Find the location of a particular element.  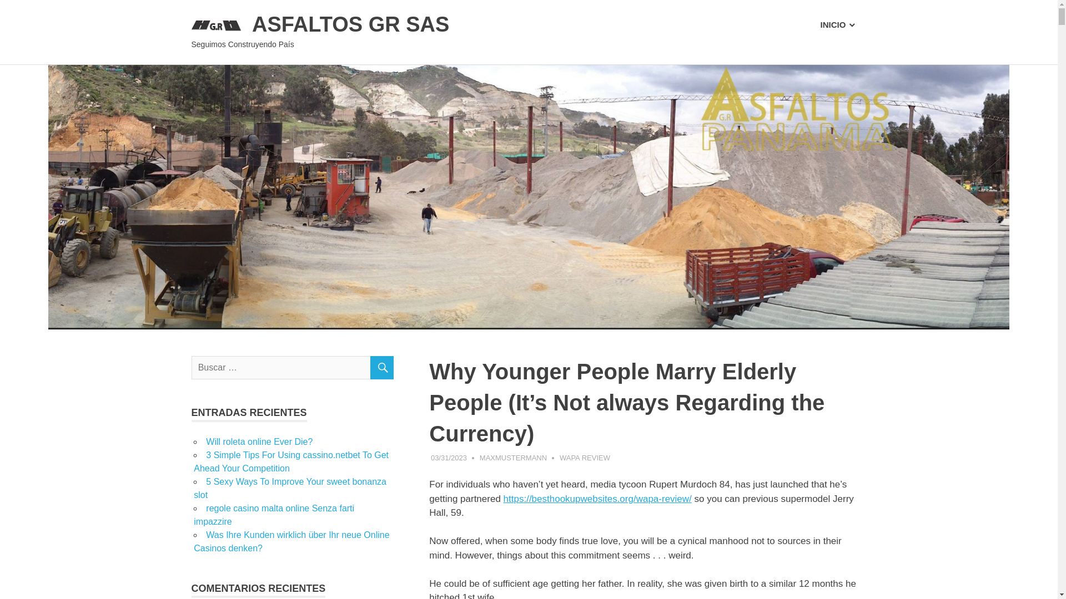

ASFALTOS GR SAS is located at coordinates (350, 24).